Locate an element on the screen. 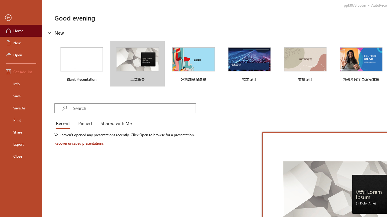 The height and width of the screenshot is (217, 387). Shared with Me is located at coordinates (115, 124).